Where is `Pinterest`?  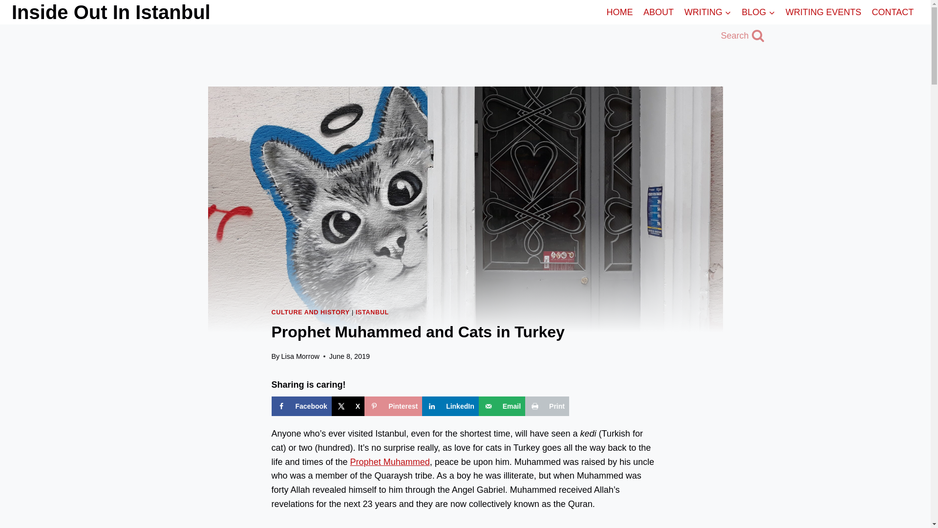
Pinterest is located at coordinates (393, 406).